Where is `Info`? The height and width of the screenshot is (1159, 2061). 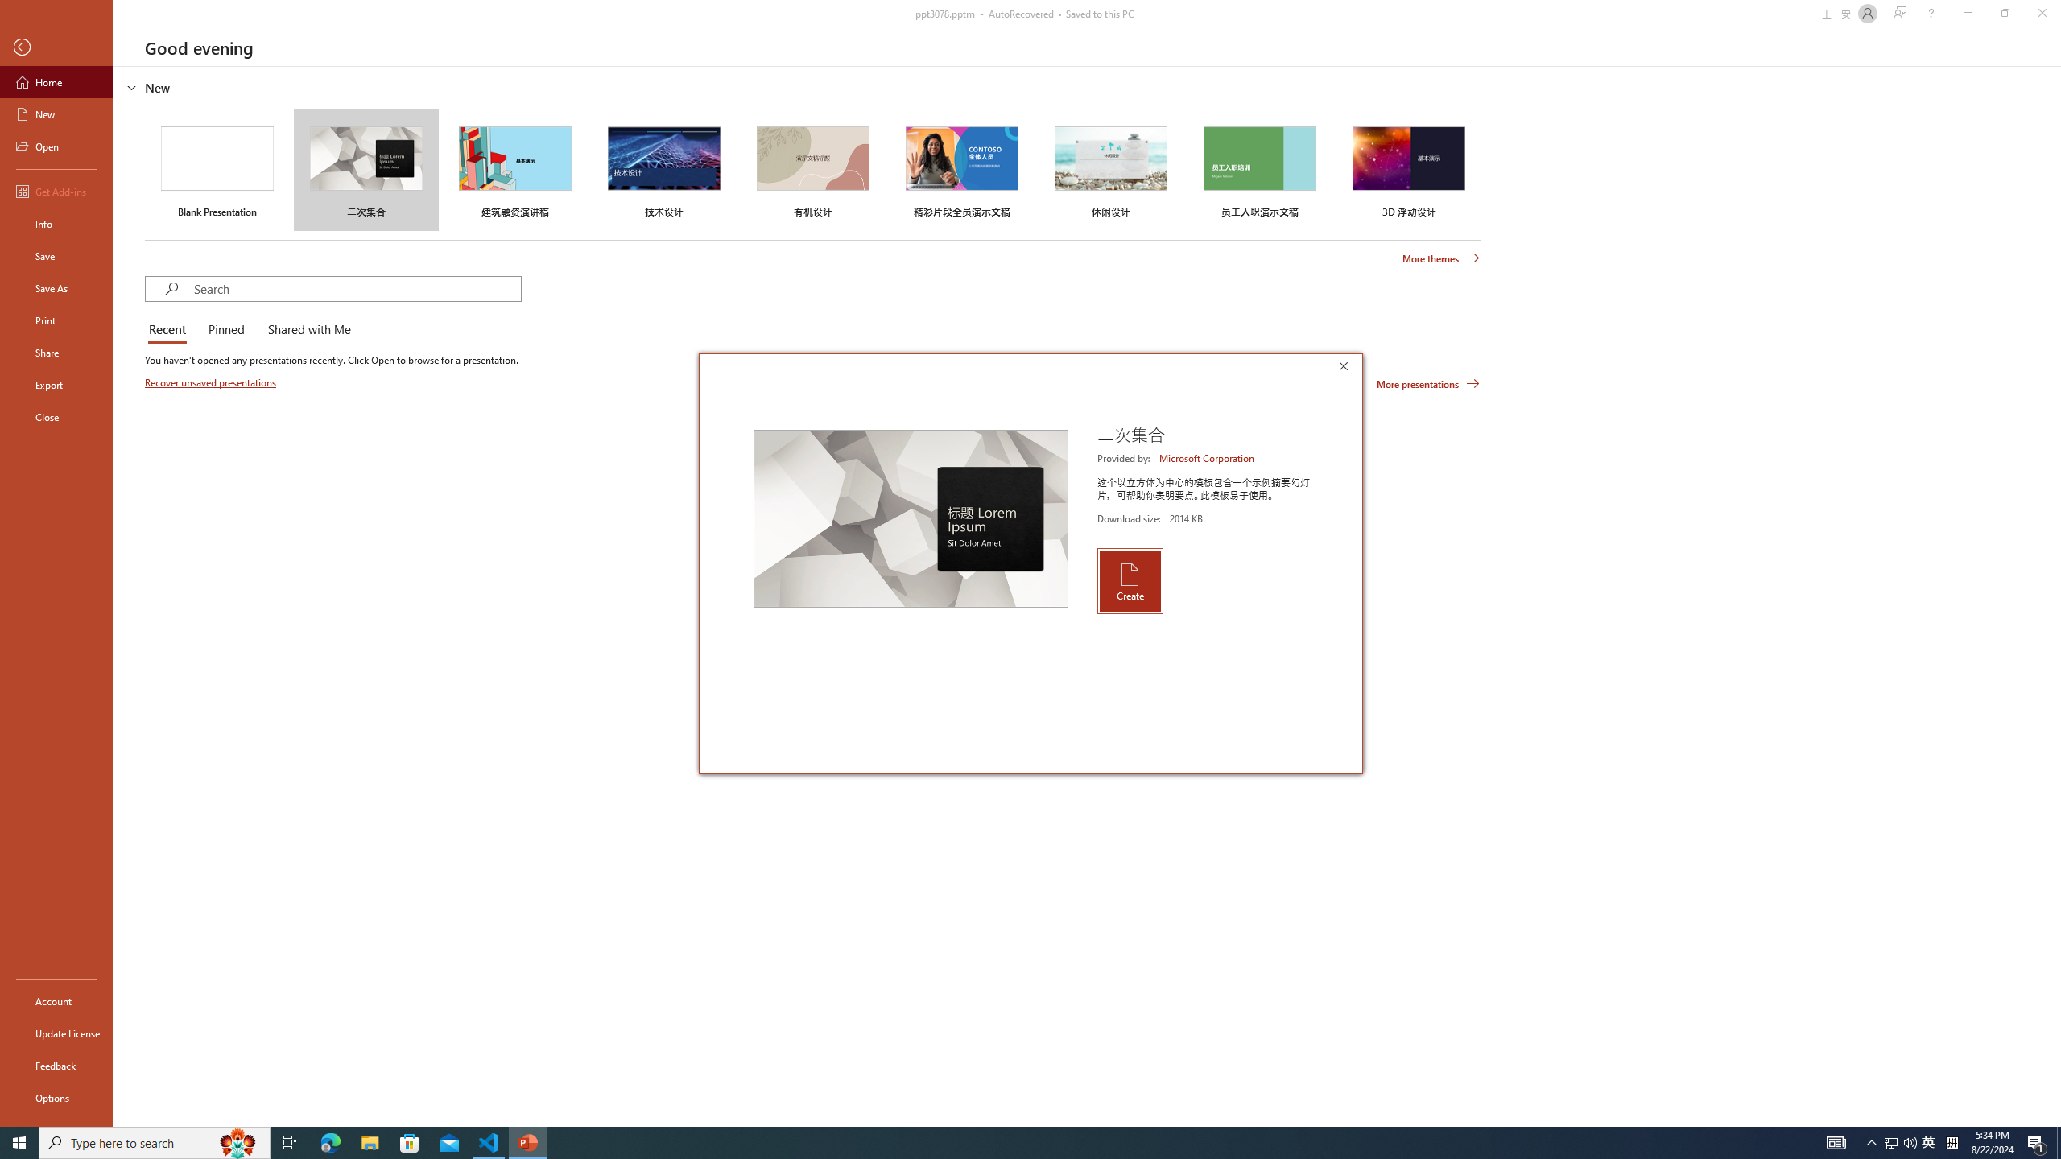
Info is located at coordinates (56, 224).